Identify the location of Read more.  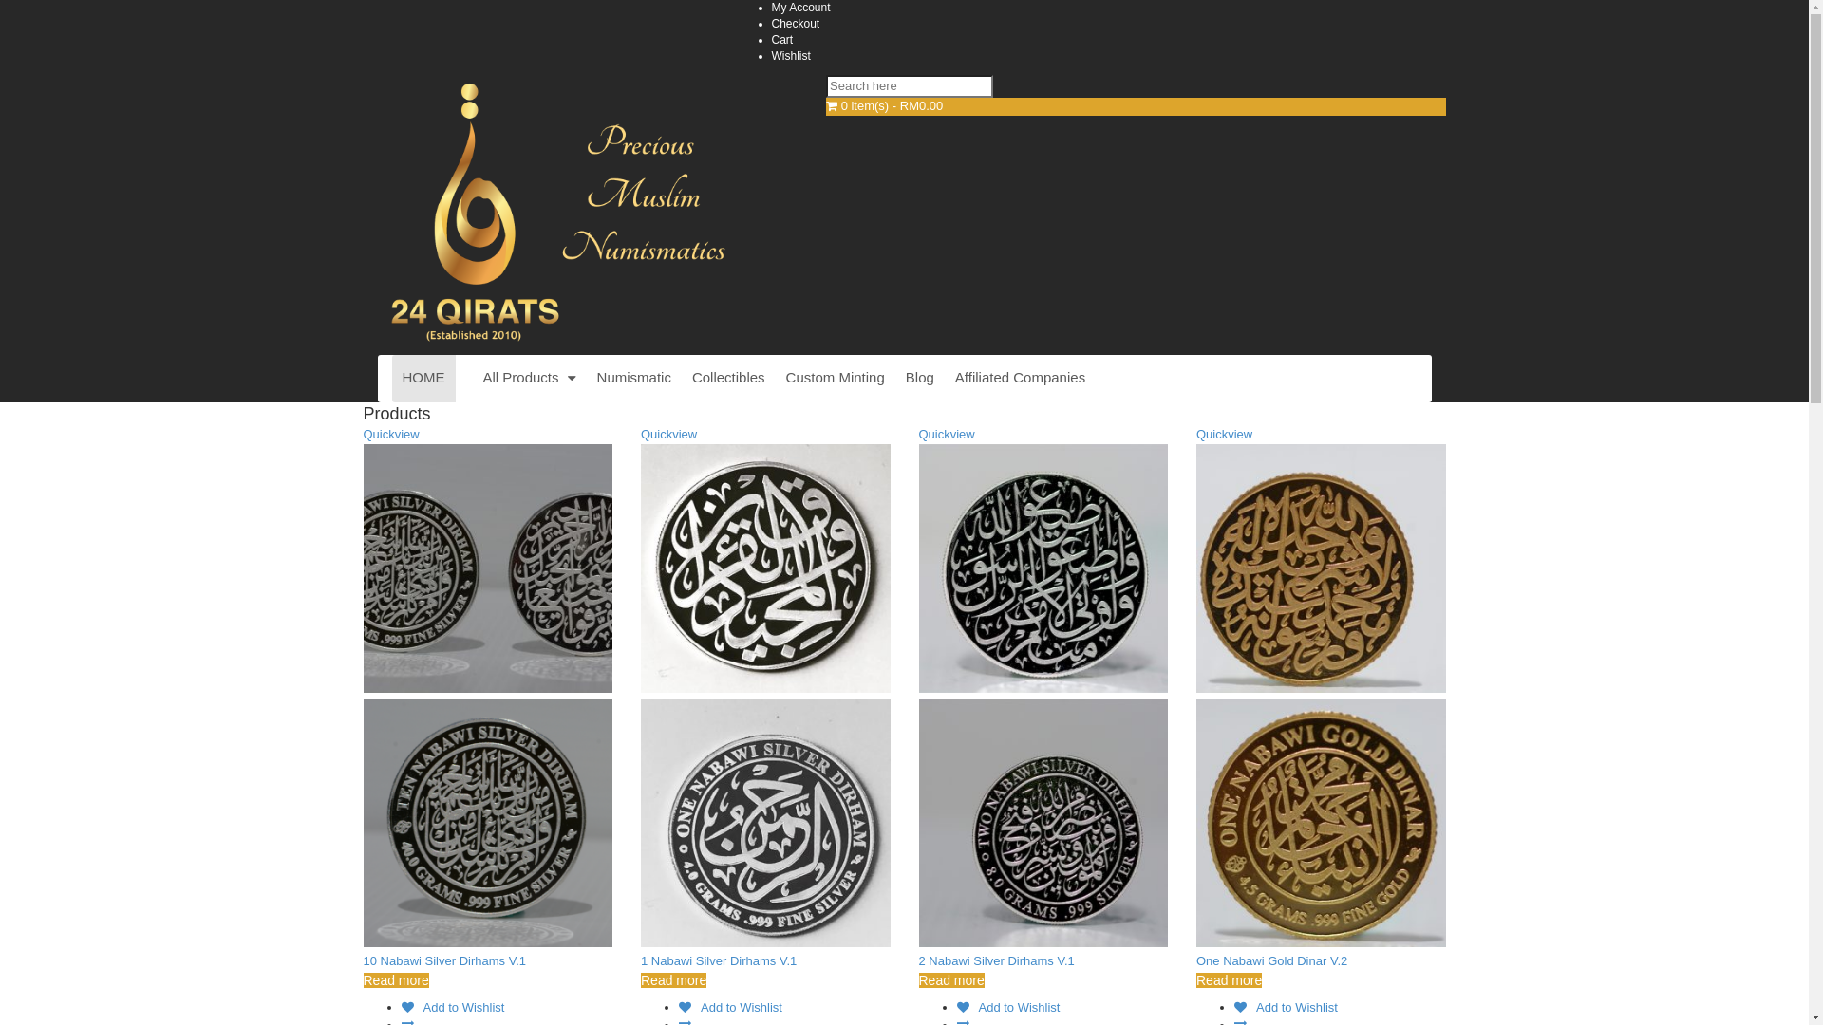
(674, 980).